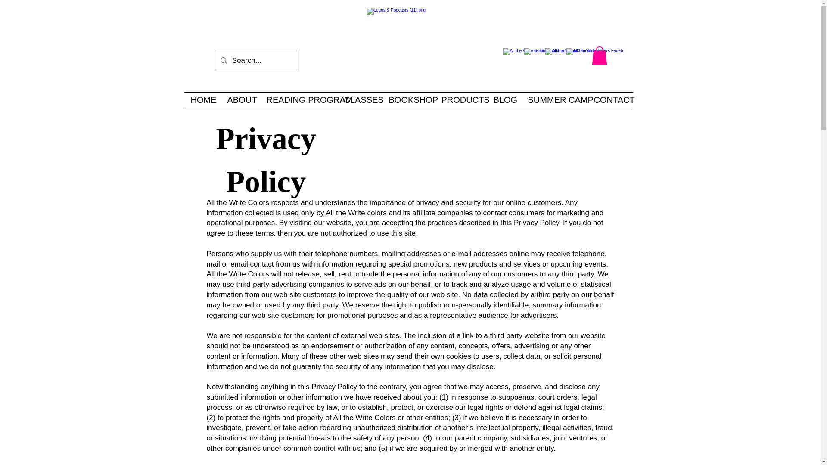 The height and width of the screenshot is (465, 827). I want to click on PRODUCTS, so click(461, 100).